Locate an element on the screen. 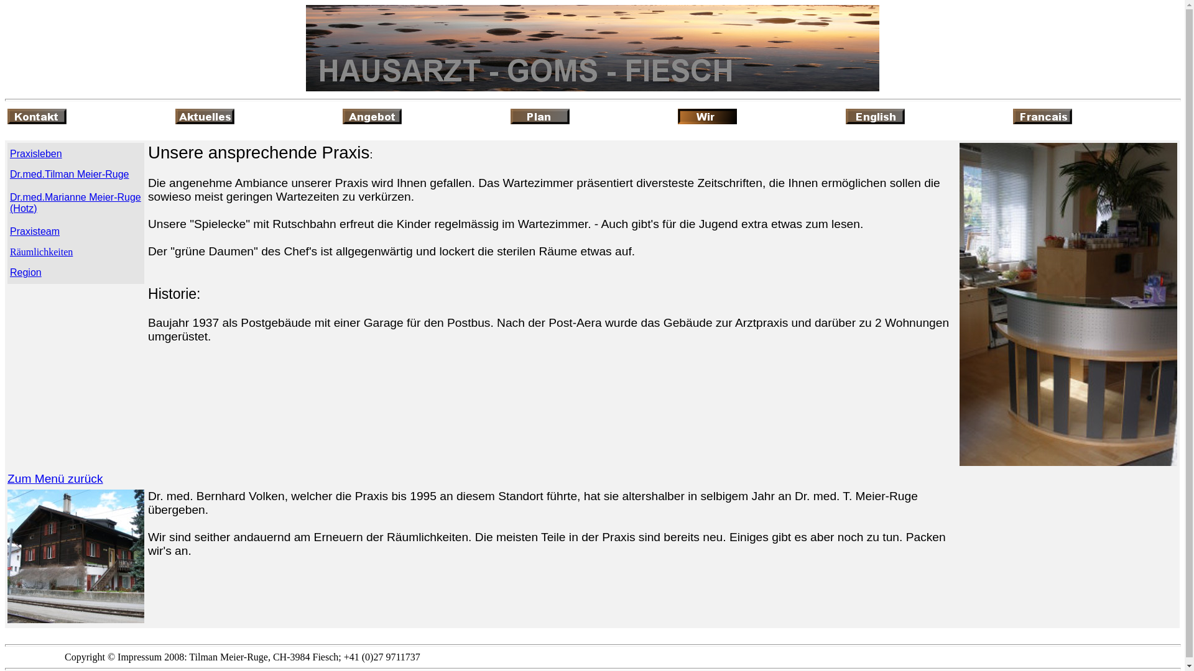 The height and width of the screenshot is (671, 1194). Dr.med.Tilman Meier-Ruge is located at coordinates (70, 174).